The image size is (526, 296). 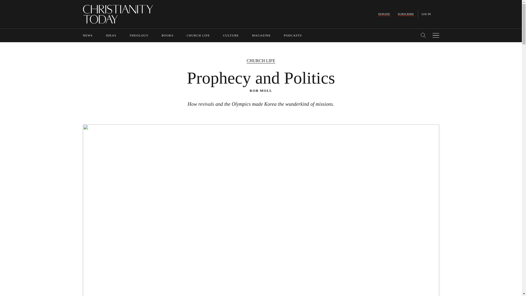 I want to click on CULTURE, so click(x=231, y=35).